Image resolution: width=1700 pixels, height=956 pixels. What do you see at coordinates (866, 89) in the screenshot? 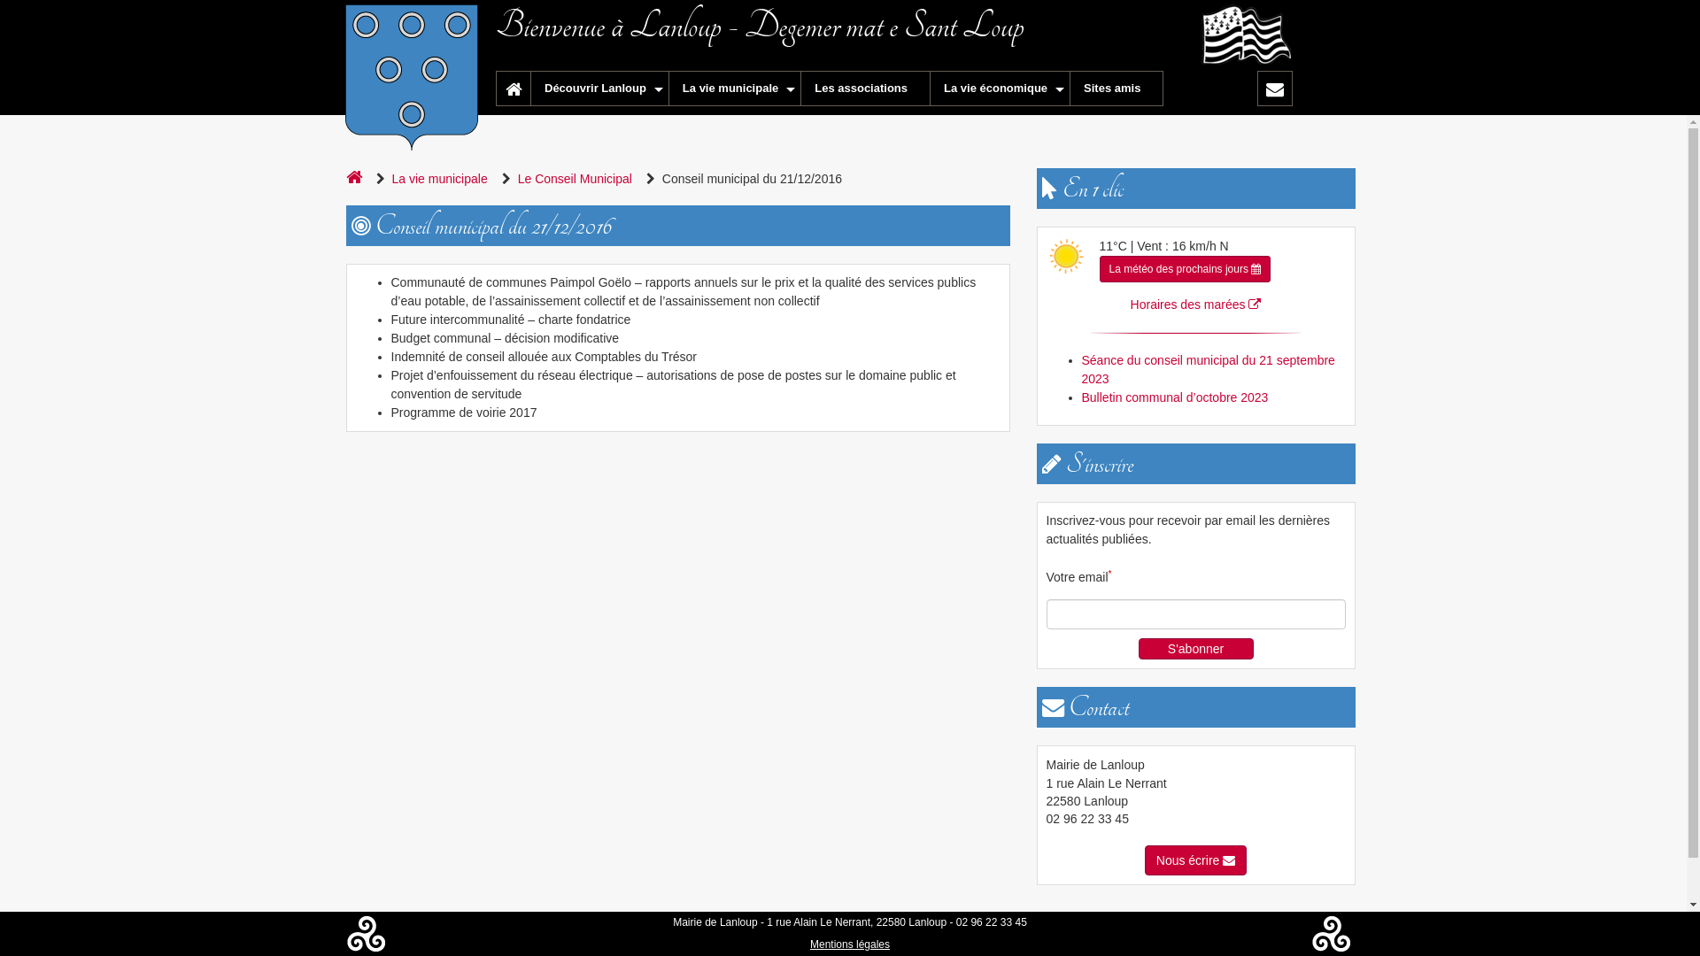
I see `Les associations` at bounding box center [866, 89].